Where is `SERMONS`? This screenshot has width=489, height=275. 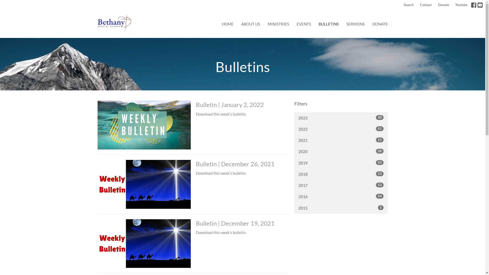
SERMONS is located at coordinates (356, 24).